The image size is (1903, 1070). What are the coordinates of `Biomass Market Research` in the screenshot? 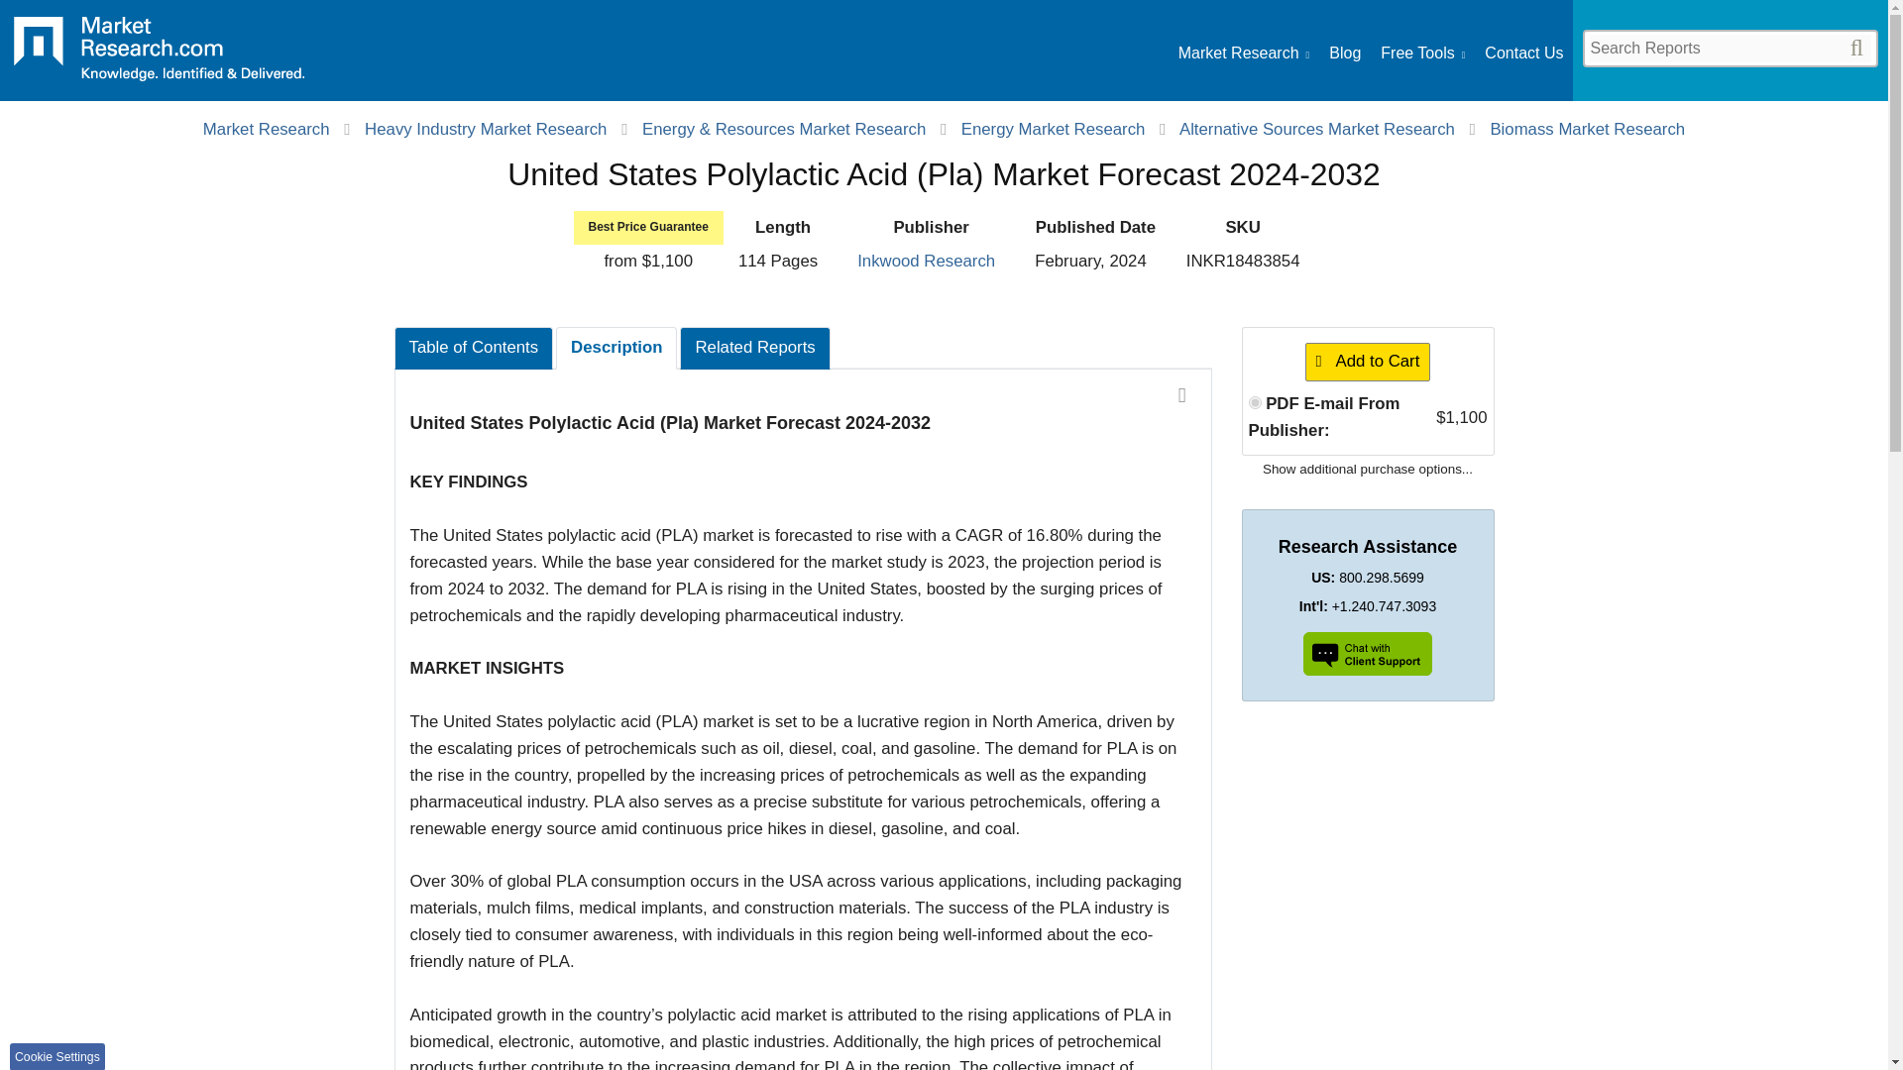 It's located at (1587, 129).